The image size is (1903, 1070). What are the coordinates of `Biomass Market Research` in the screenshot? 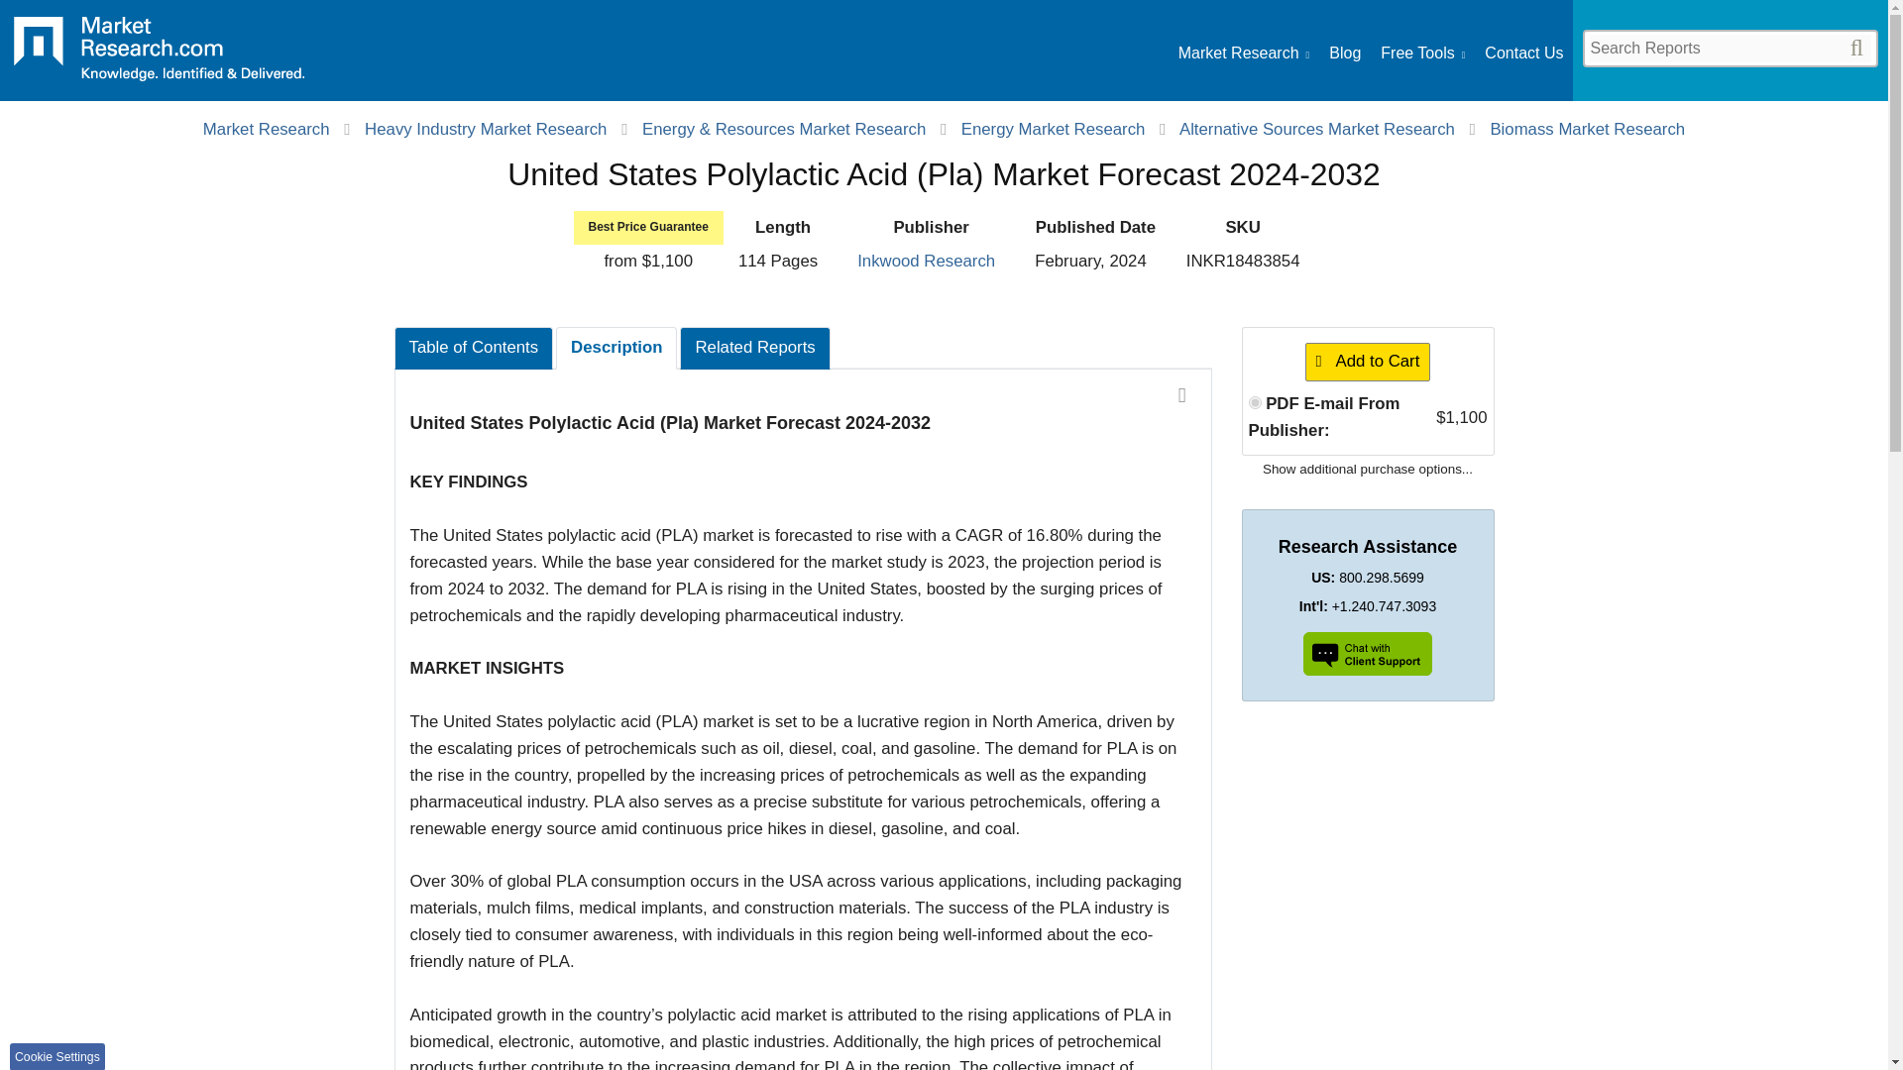 It's located at (1587, 129).